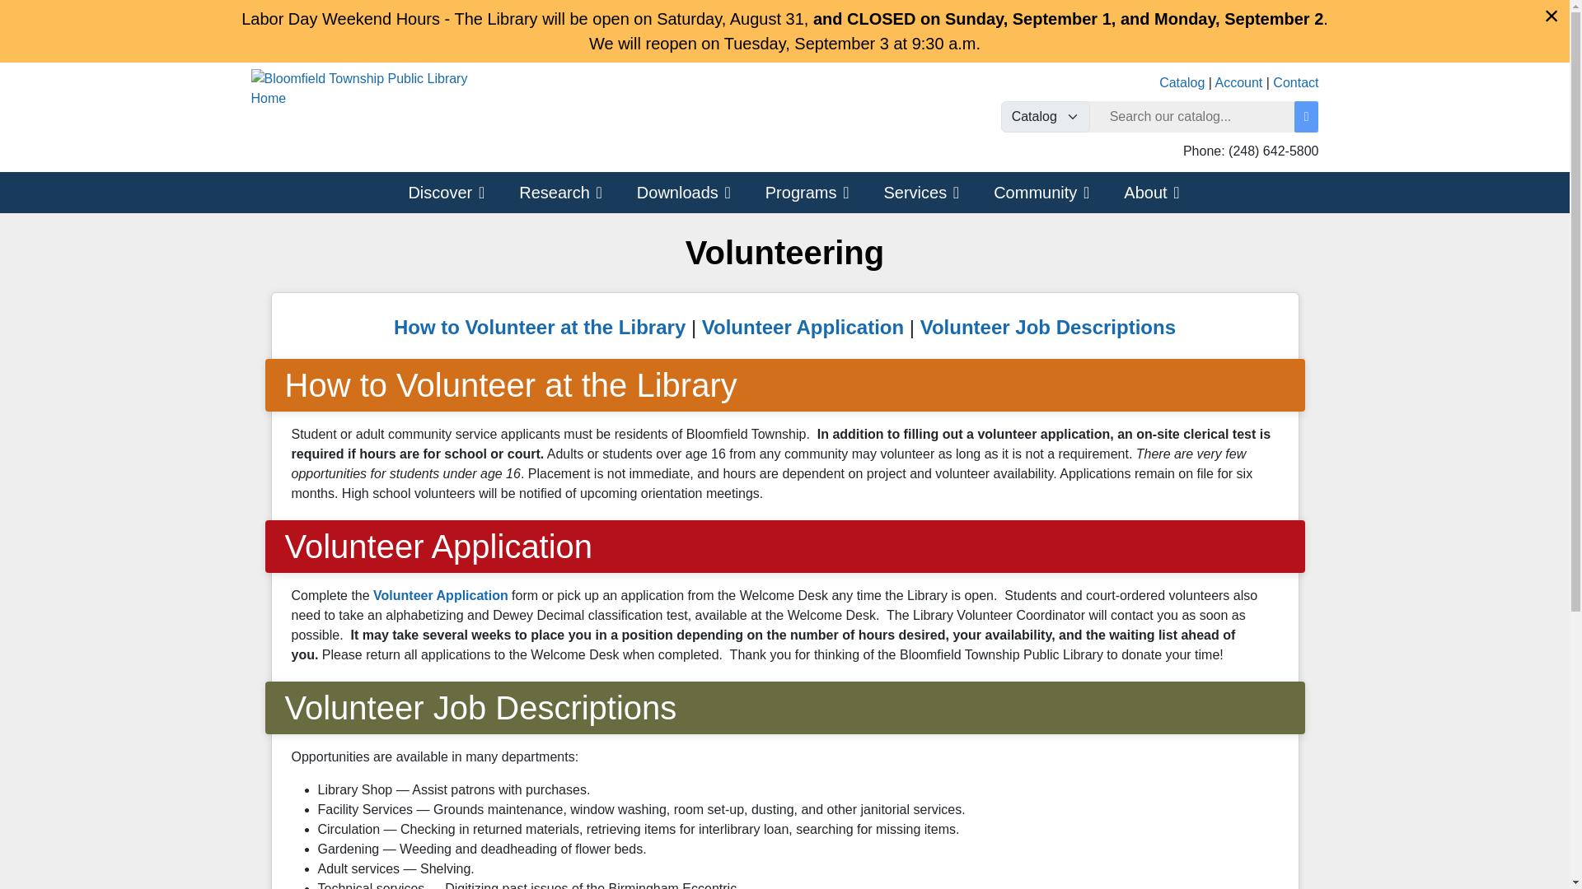 The height and width of the screenshot is (889, 1582). What do you see at coordinates (1295, 82) in the screenshot?
I see `Contact` at bounding box center [1295, 82].